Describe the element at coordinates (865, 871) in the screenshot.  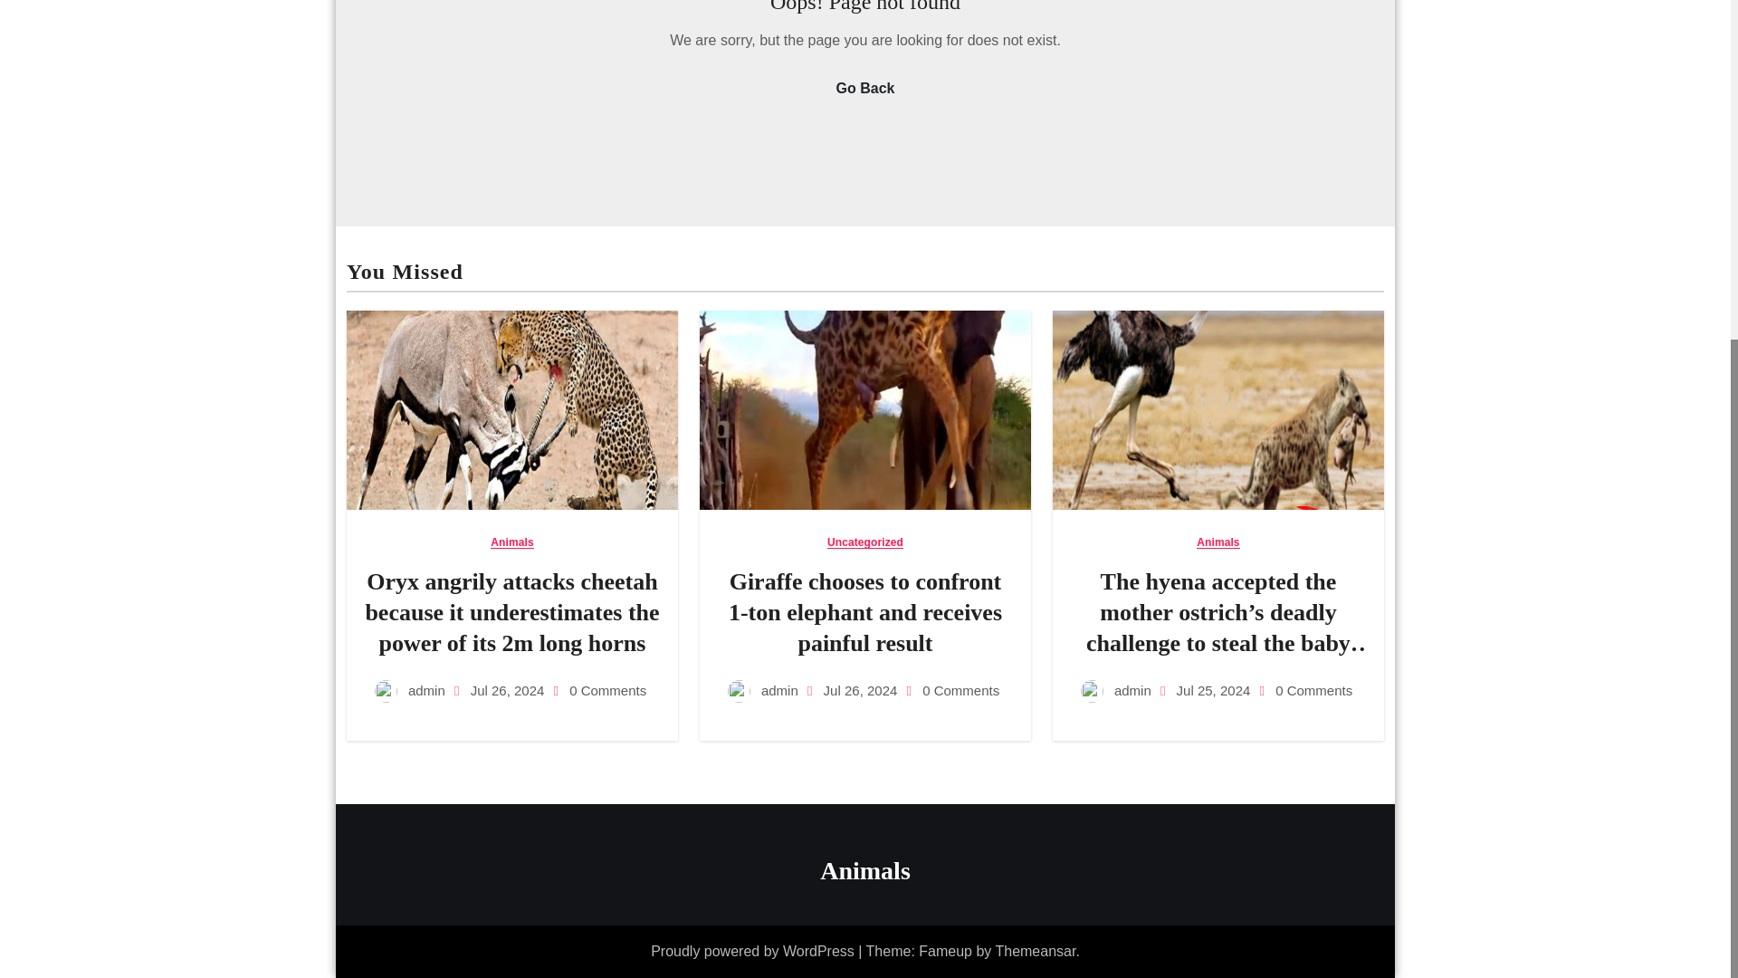
I see `Animals` at that location.